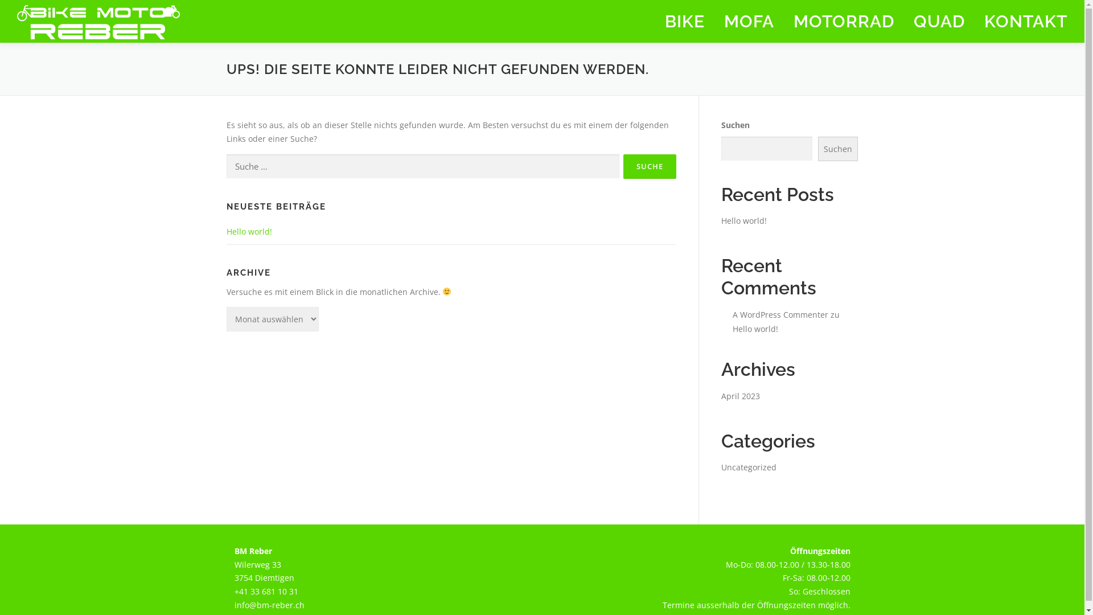 This screenshot has width=1093, height=615. Describe the element at coordinates (649, 166) in the screenshot. I see `Suche` at that location.